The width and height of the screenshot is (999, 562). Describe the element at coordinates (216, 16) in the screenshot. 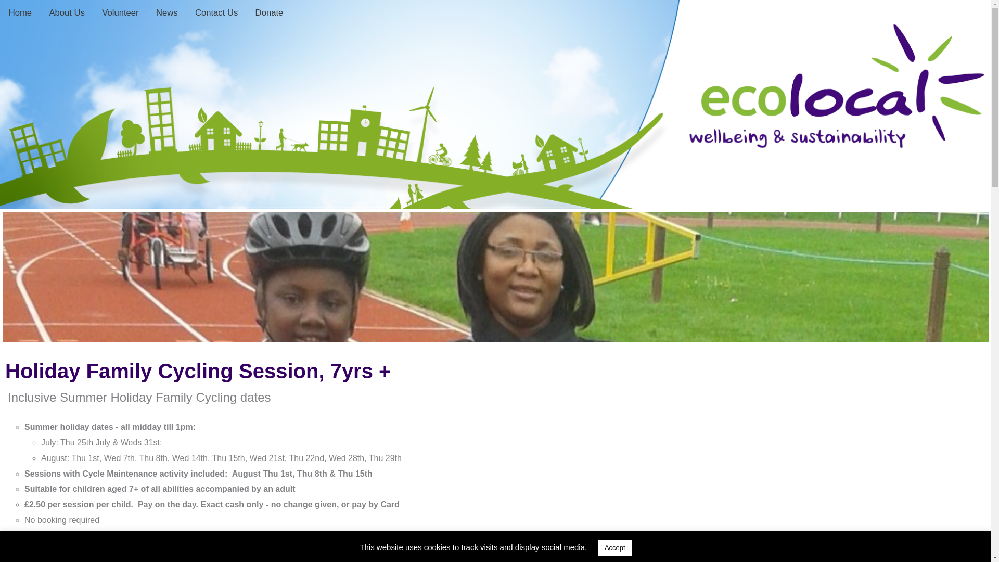

I see `Contact Us` at that location.